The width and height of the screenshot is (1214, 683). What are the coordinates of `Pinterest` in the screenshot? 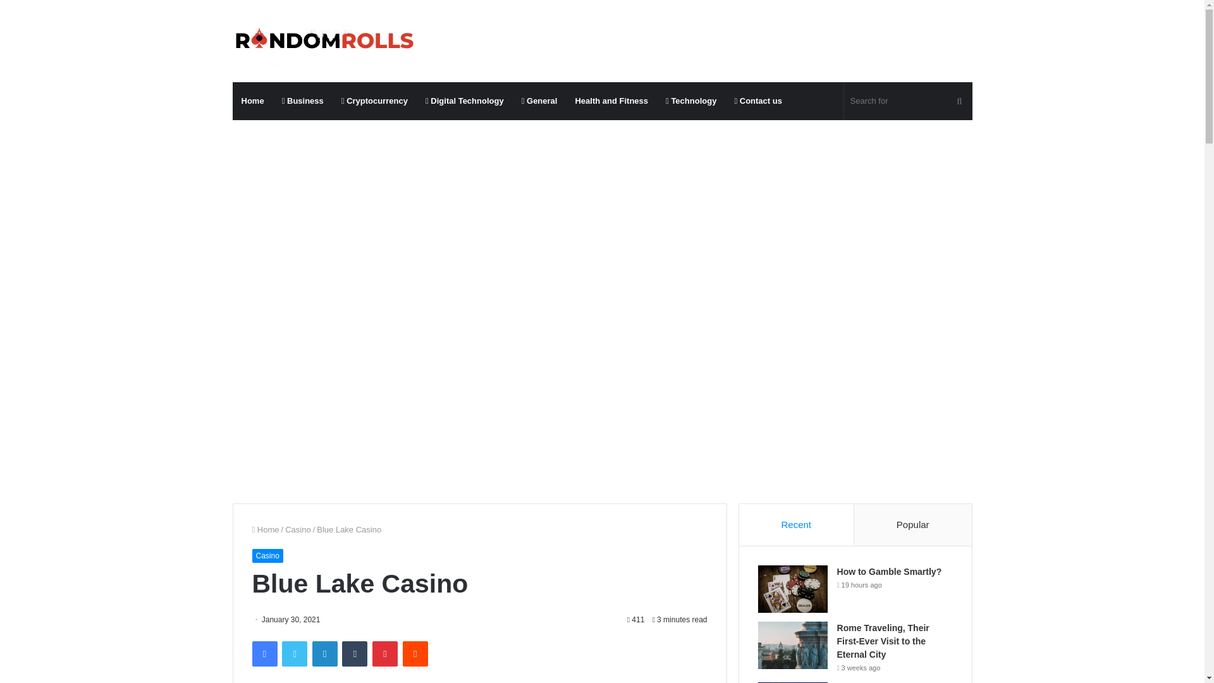 It's located at (385, 654).